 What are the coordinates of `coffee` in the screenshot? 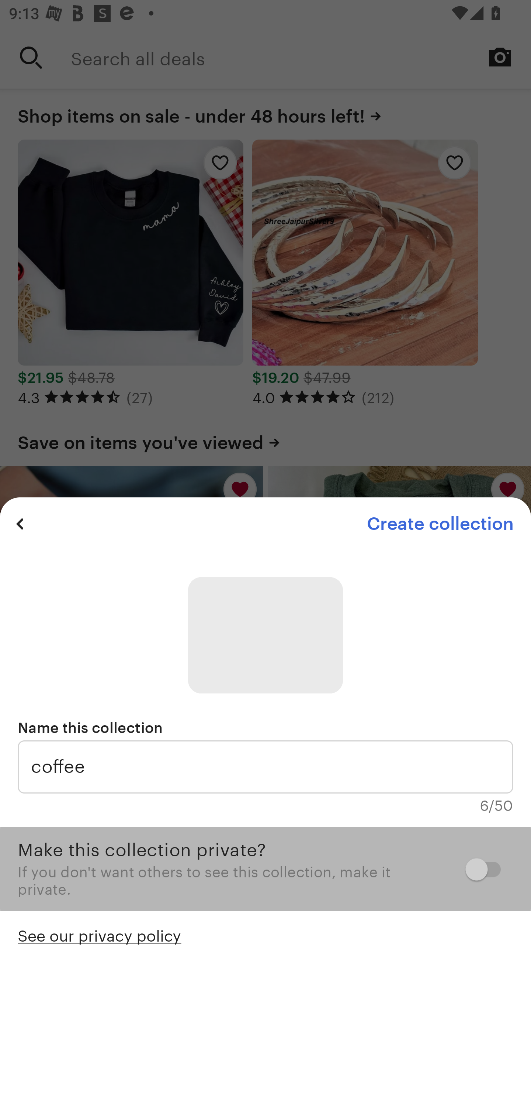 It's located at (265, 767).